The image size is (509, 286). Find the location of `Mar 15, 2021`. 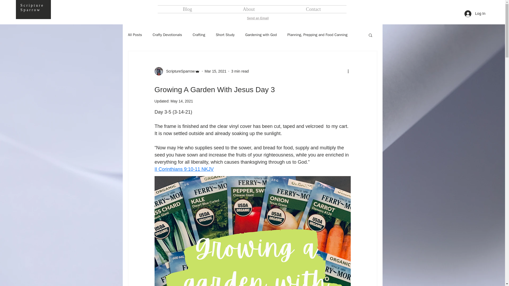

Mar 15, 2021 is located at coordinates (215, 71).